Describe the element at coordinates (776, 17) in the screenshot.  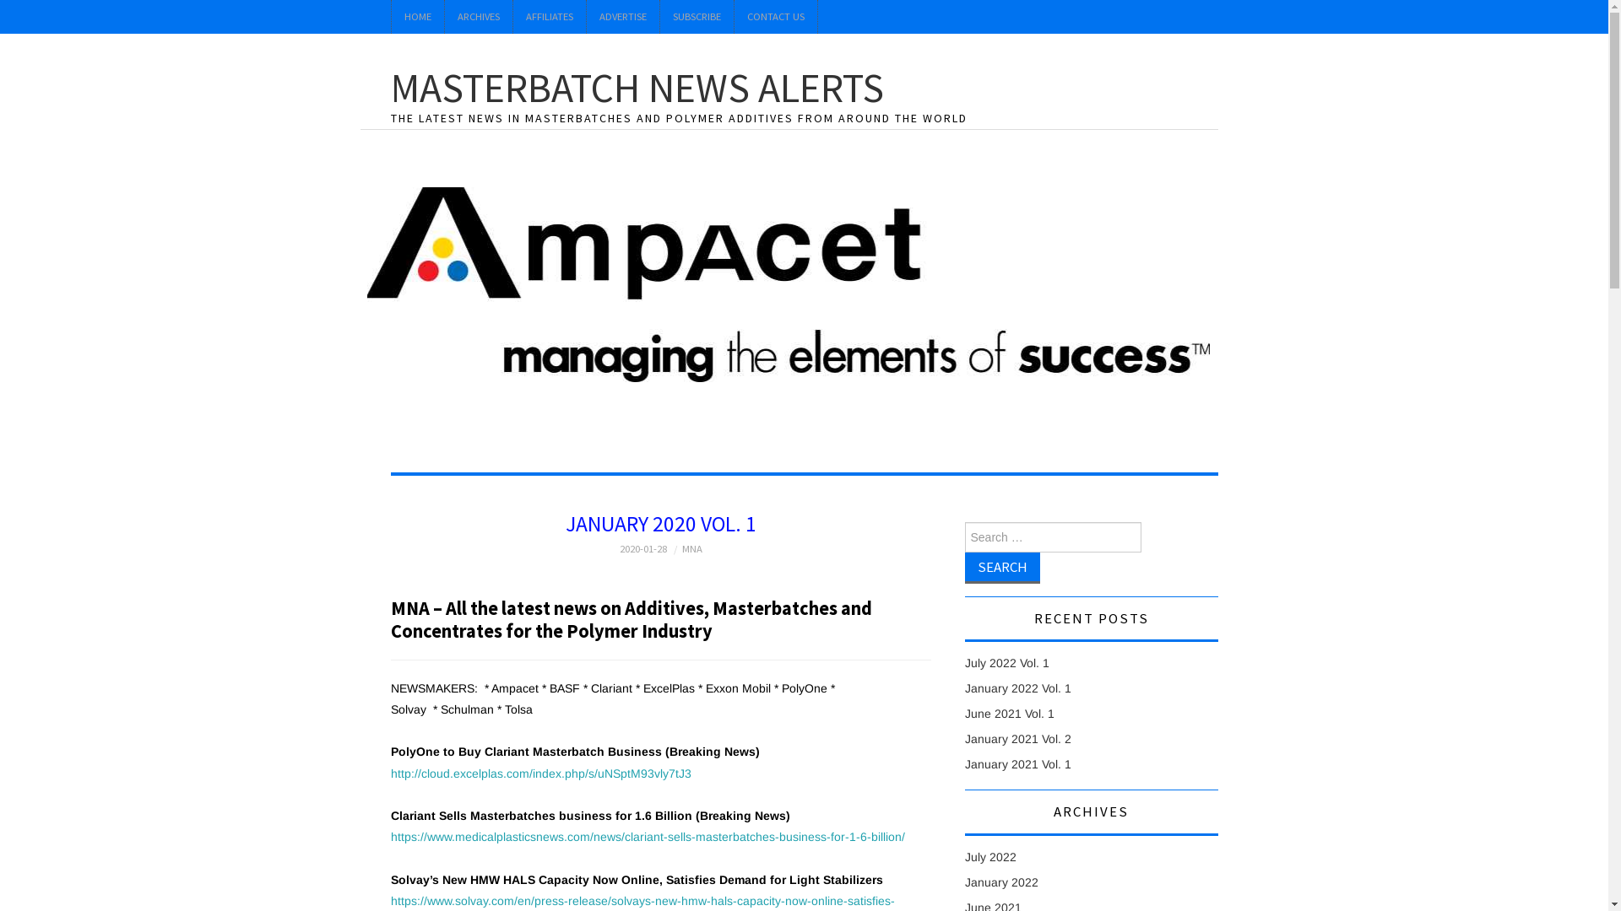
I see `CONTACT US` at that location.